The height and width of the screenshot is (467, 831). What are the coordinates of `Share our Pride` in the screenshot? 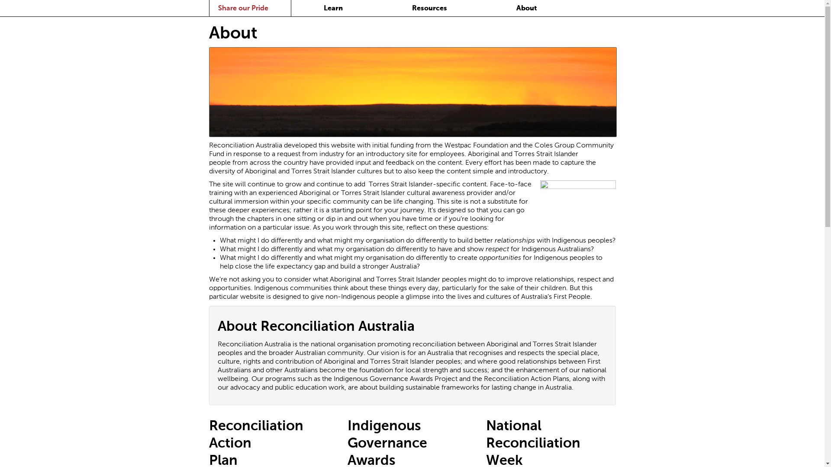 It's located at (243, 9).